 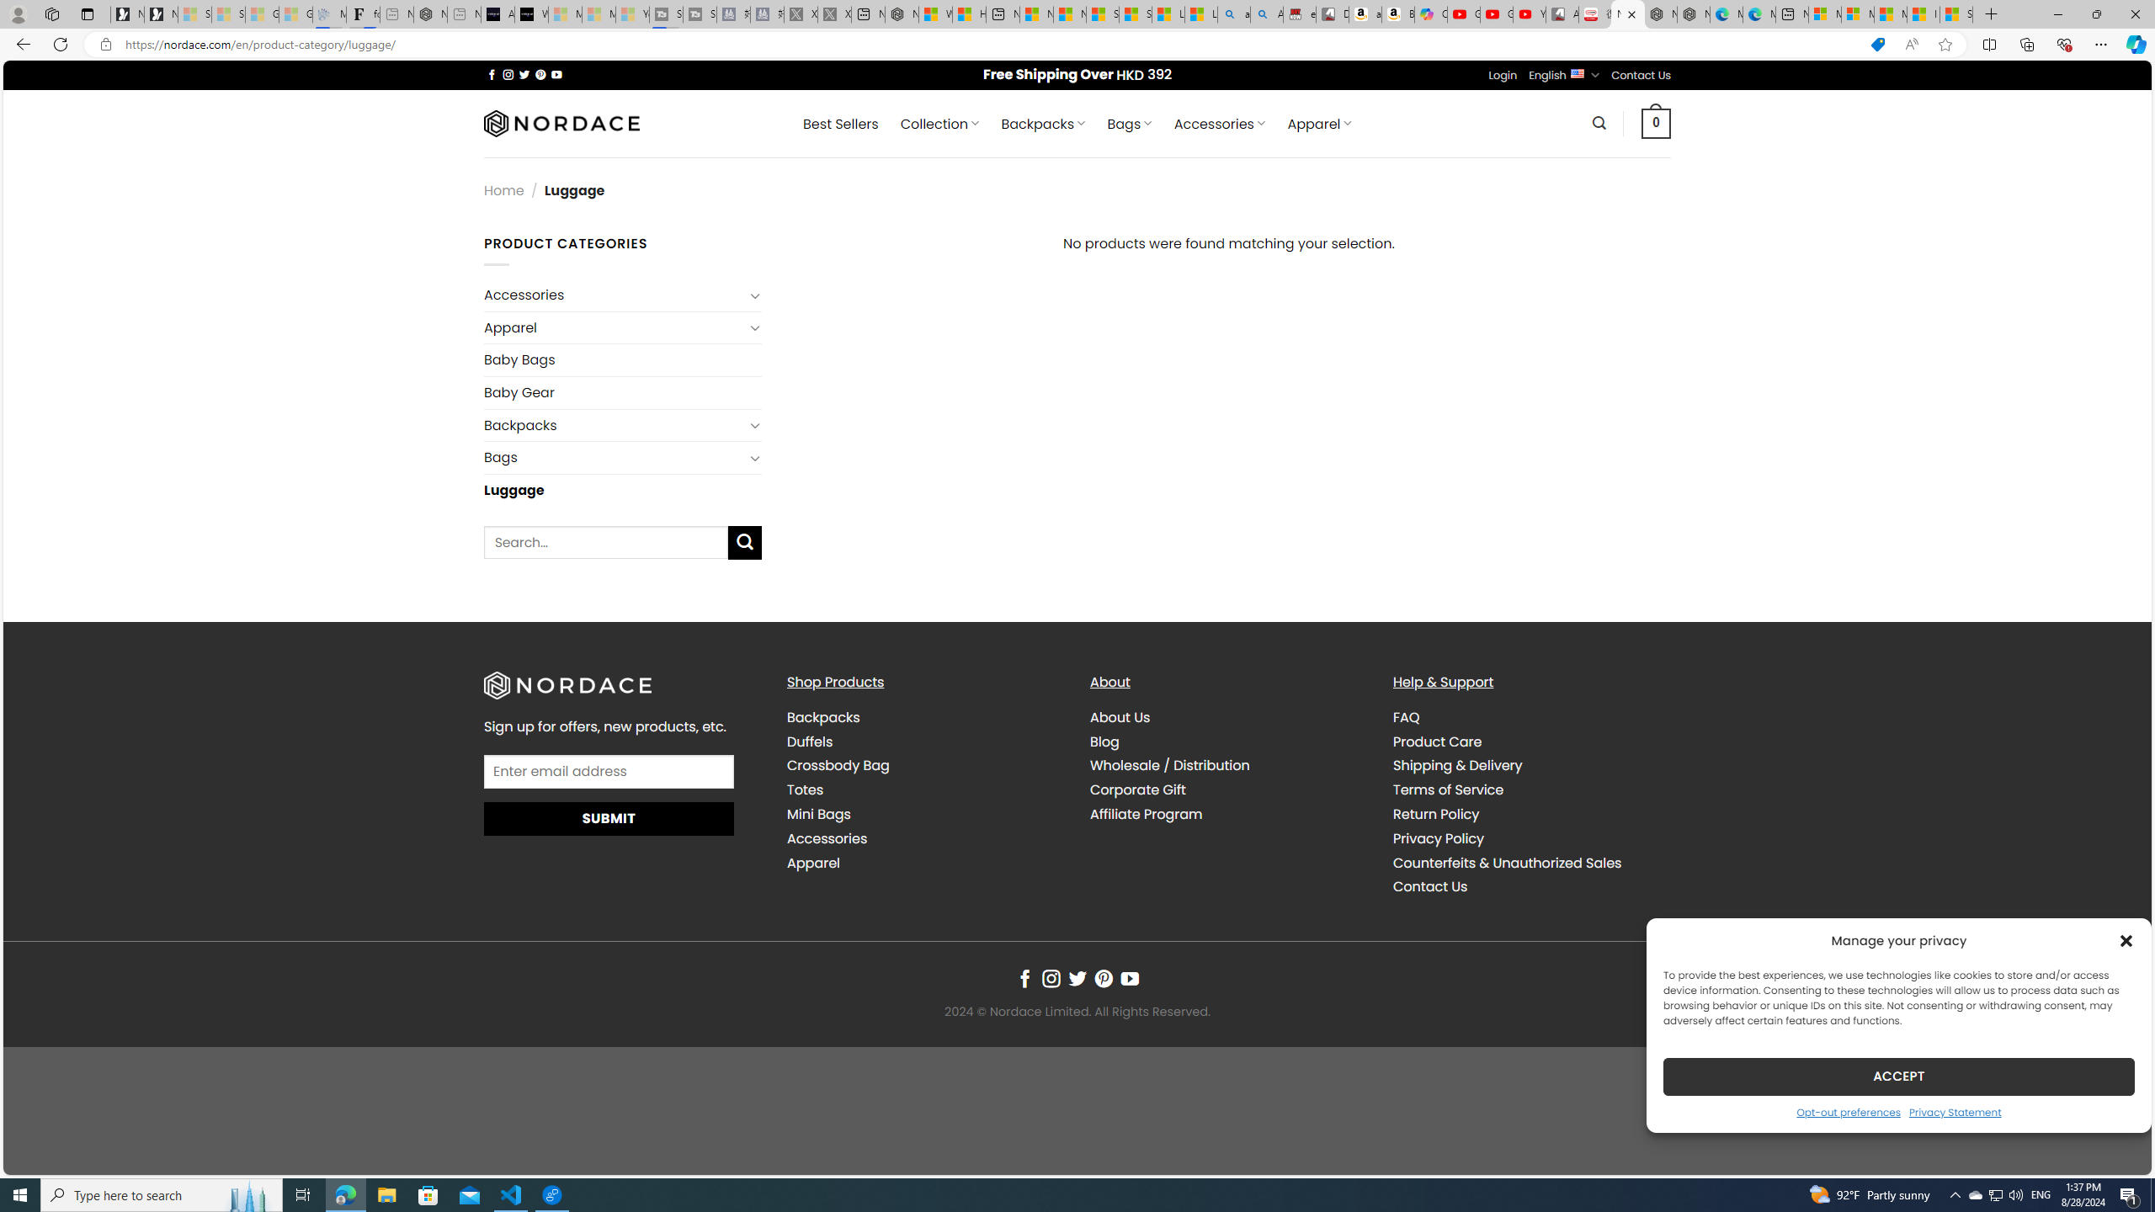 What do you see at coordinates (810, 741) in the screenshot?
I see `Duffels` at bounding box center [810, 741].